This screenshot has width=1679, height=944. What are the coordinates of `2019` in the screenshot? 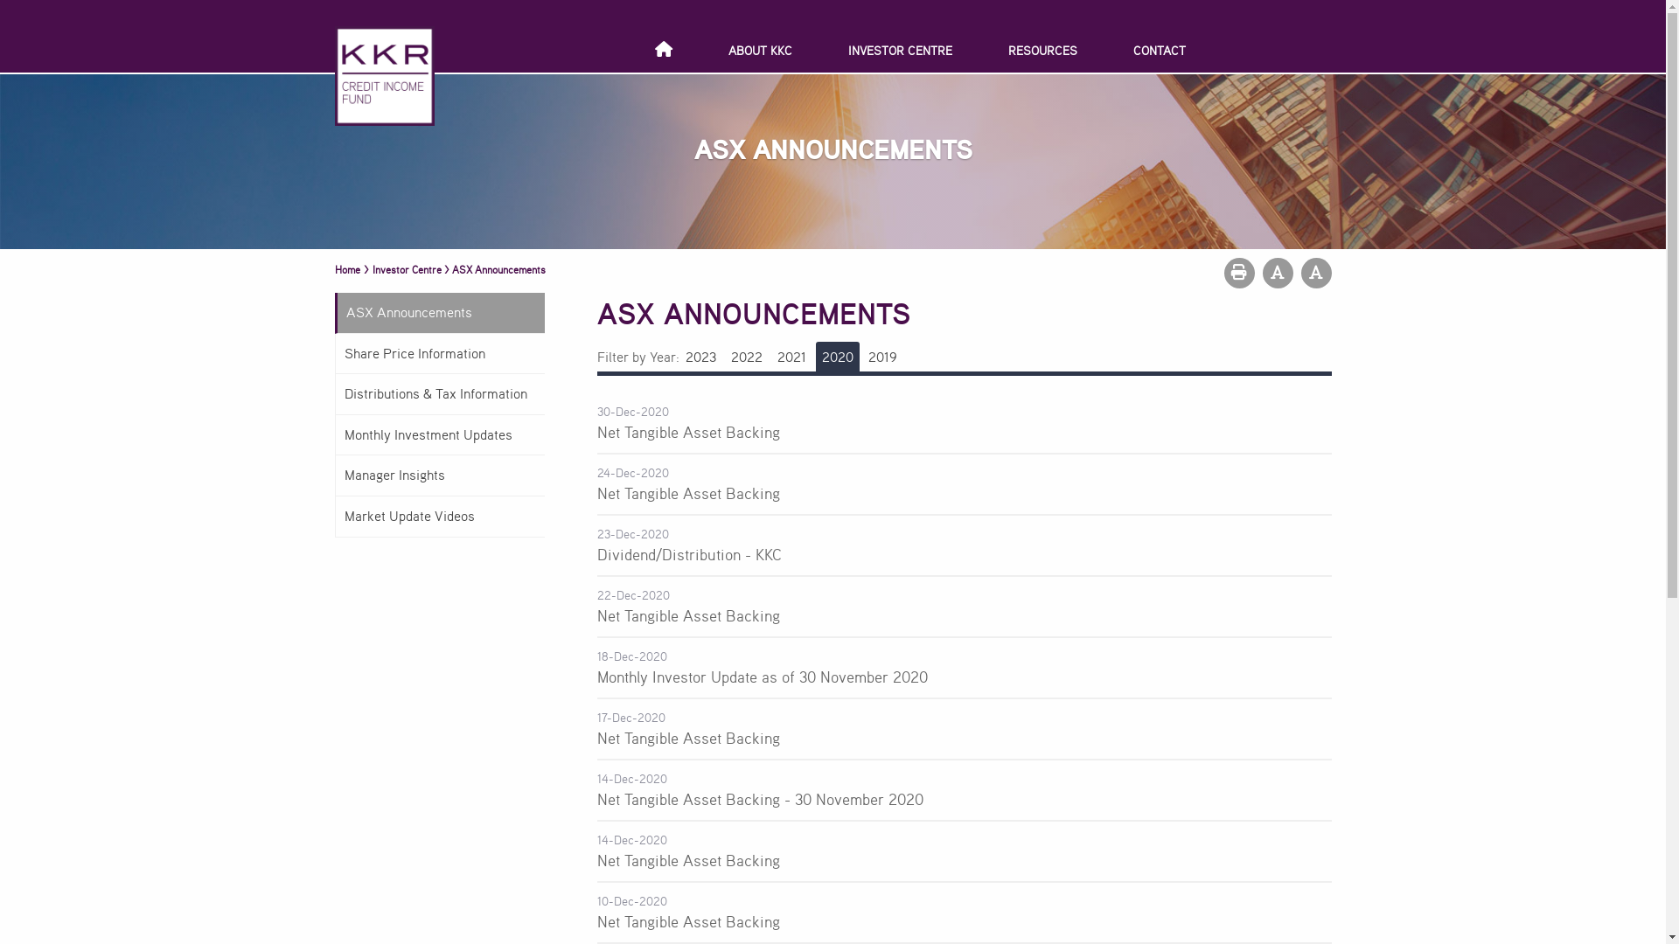 It's located at (881, 357).